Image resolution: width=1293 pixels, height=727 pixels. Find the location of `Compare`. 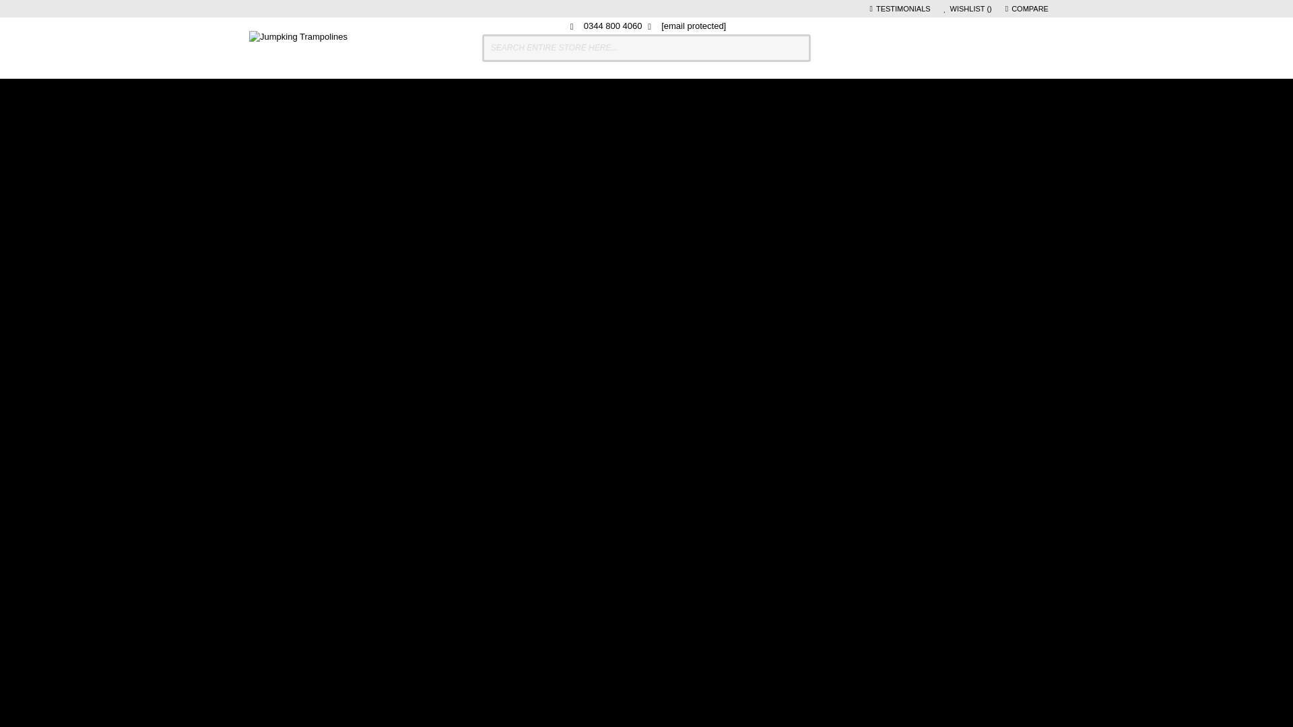

Compare is located at coordinates (1028, 9).